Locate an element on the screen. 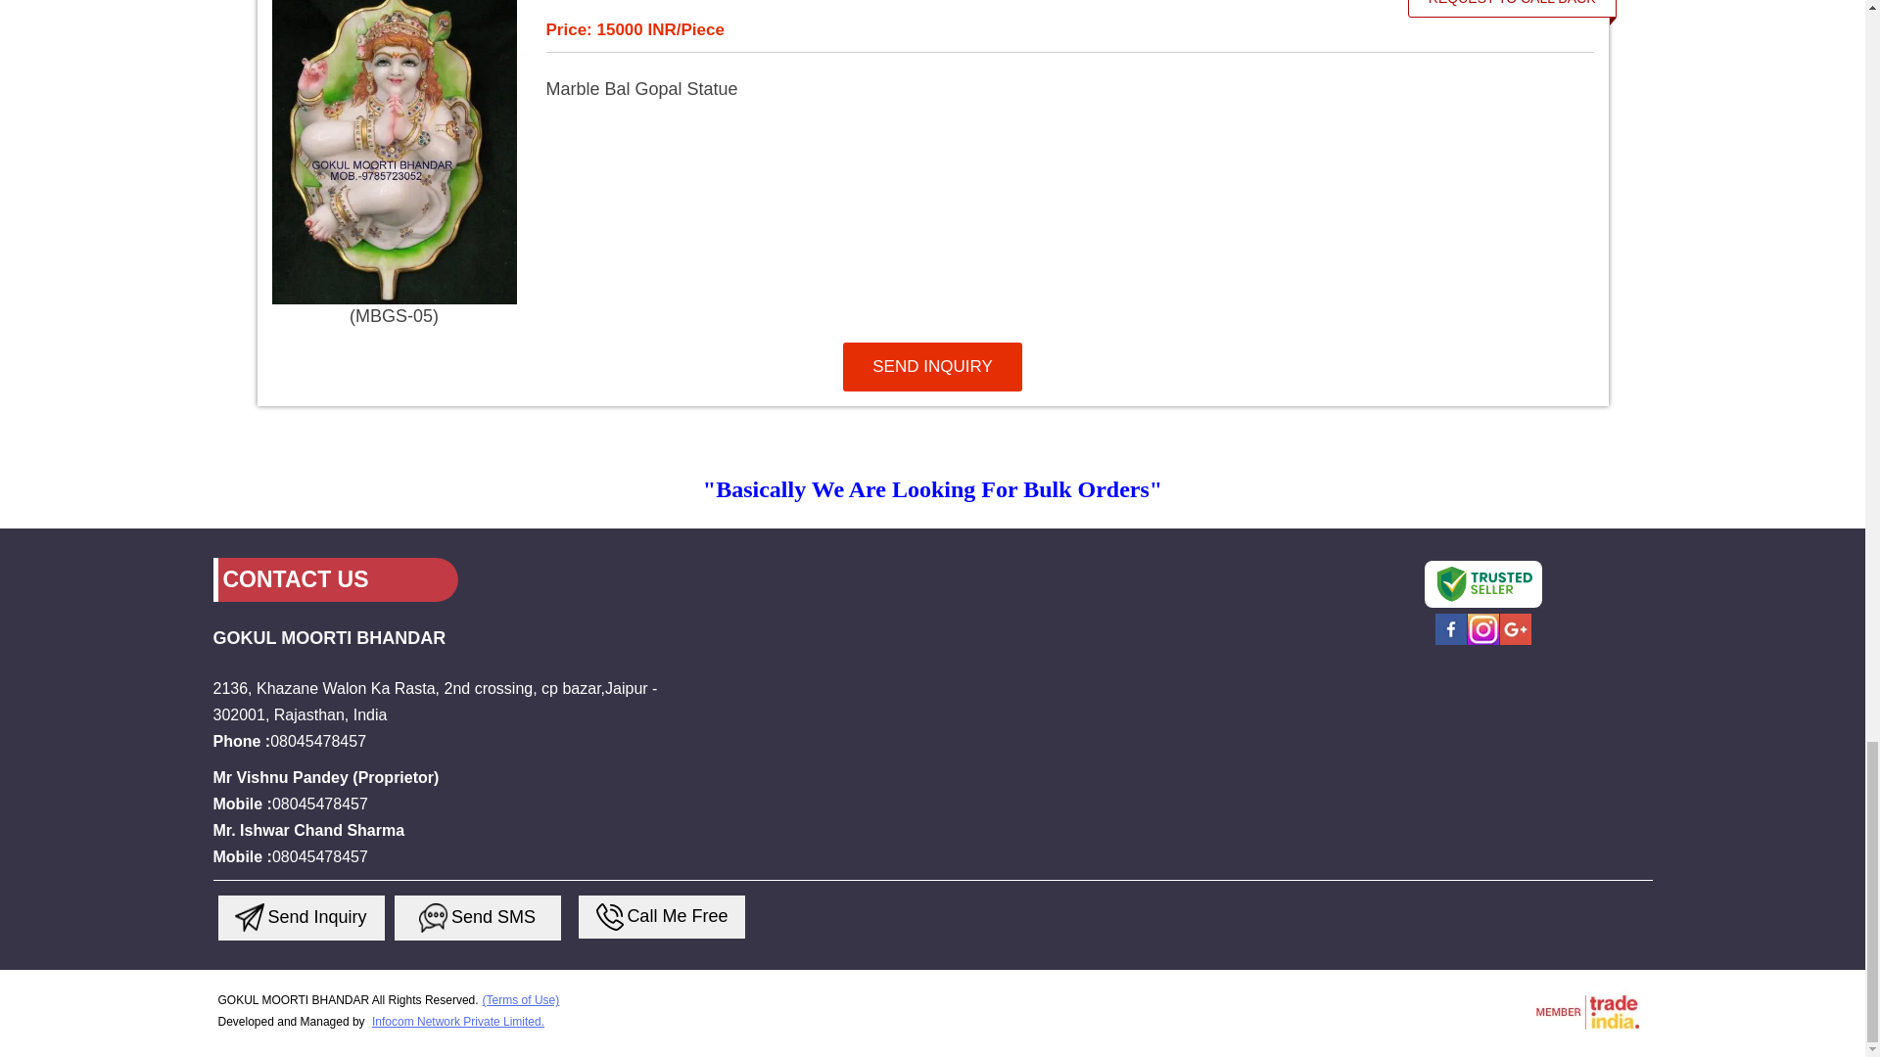 This screenshot has height=1057, width=1880. Google Plus is located at coordinates (1516, 642).